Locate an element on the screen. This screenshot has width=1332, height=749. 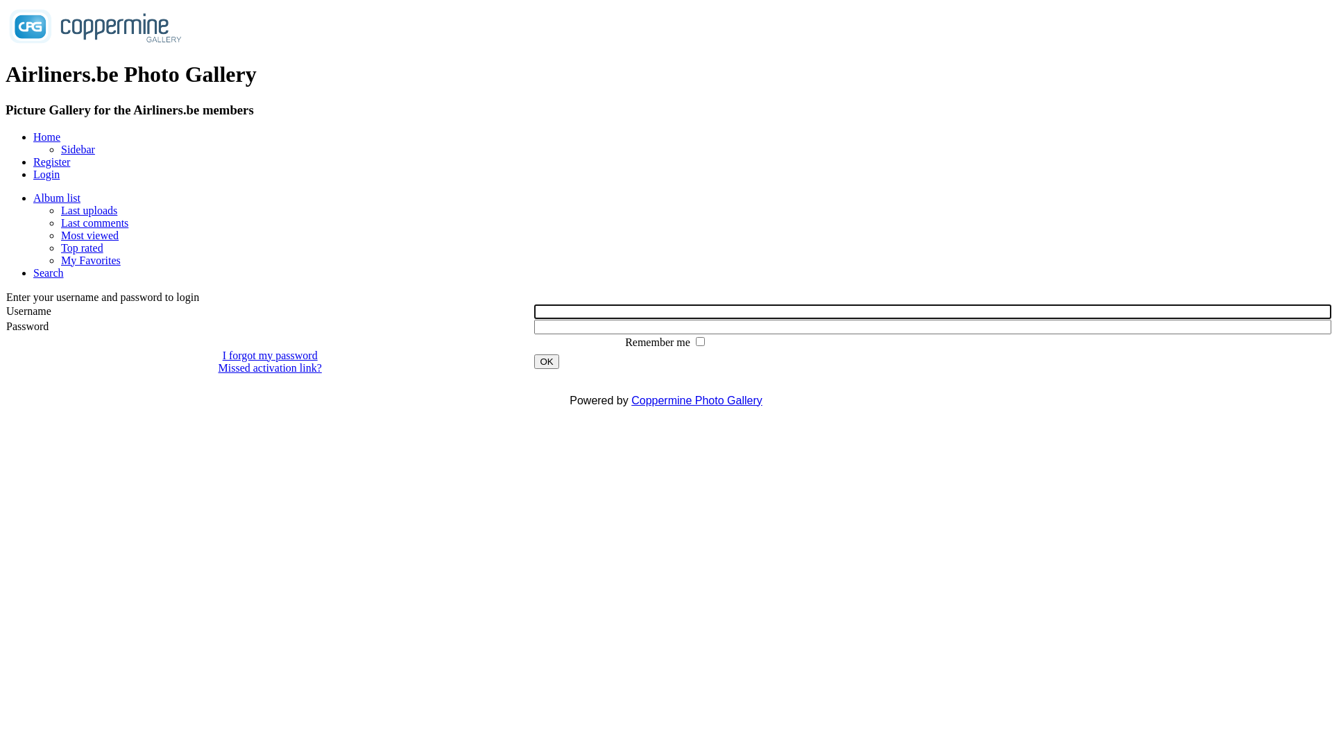
Home is located at coordinates (47, 137).